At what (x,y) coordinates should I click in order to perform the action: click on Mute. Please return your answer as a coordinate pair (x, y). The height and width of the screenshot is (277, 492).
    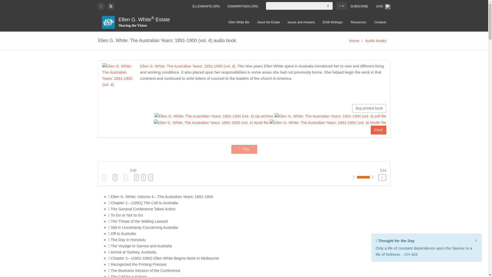
    Looking at the image, I should click on (382, 177).